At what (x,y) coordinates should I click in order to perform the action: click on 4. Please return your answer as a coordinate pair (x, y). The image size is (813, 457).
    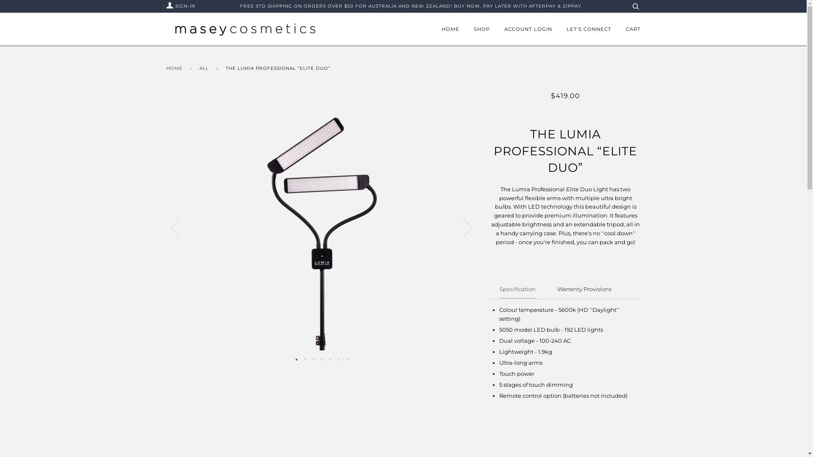
    Looking at the image, I should click on (322, 359).